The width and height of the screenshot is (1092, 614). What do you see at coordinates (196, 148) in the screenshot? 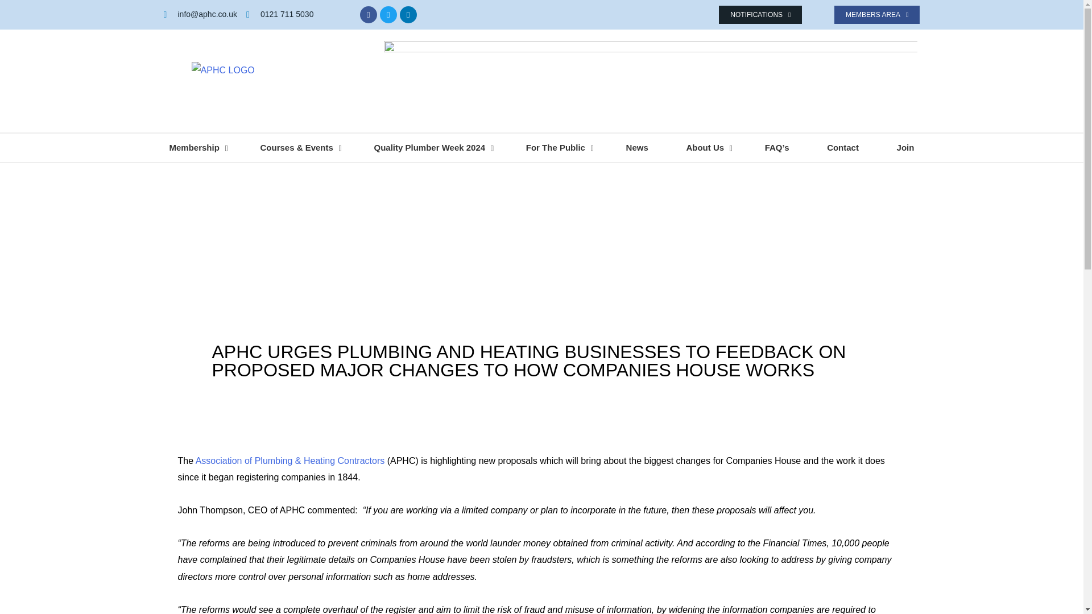
I see `Membership` at bounding box center [196, 148].